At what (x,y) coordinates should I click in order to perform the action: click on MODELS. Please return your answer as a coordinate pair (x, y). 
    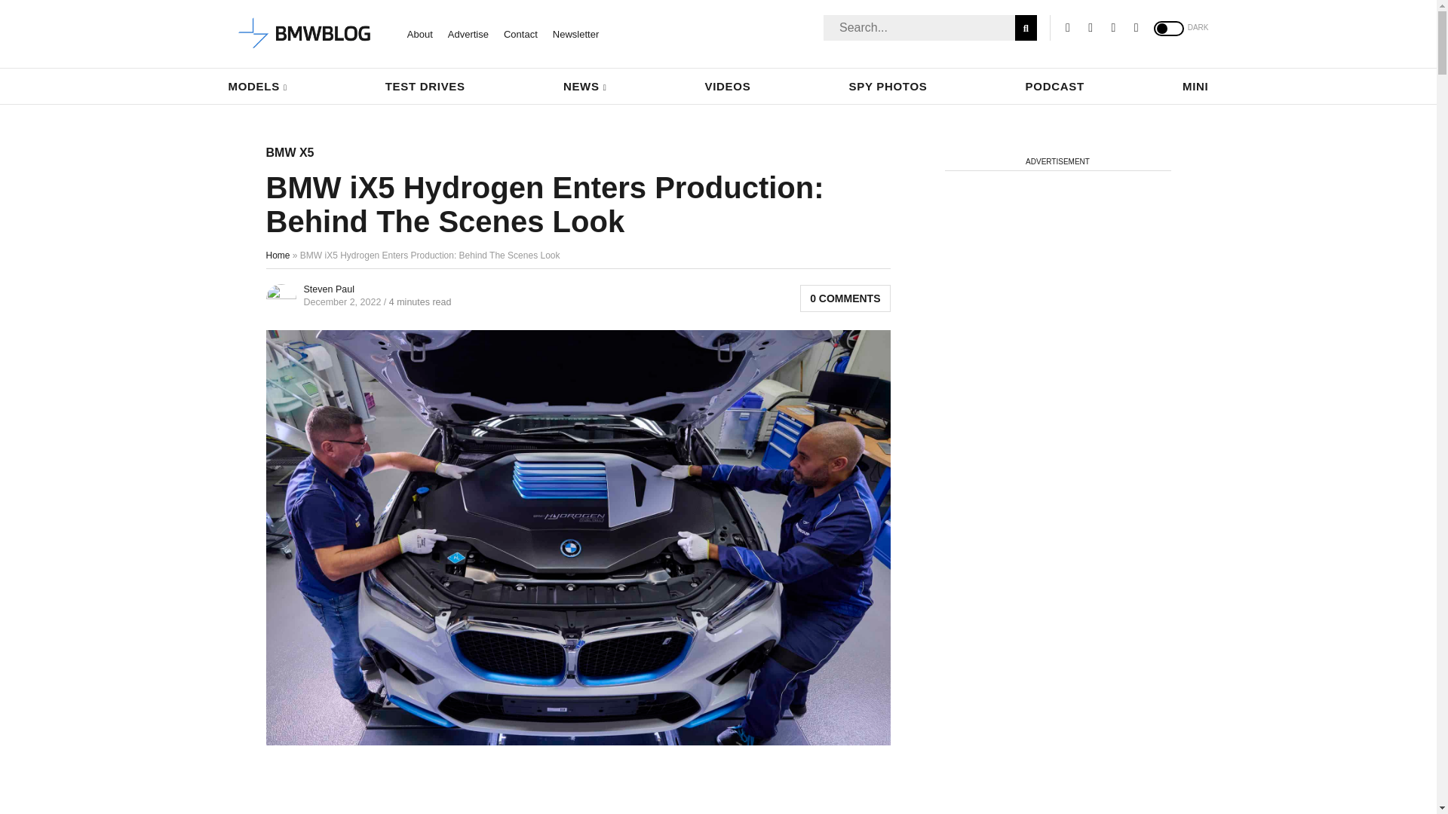
    Looking at the image, I should click on (256, 86).